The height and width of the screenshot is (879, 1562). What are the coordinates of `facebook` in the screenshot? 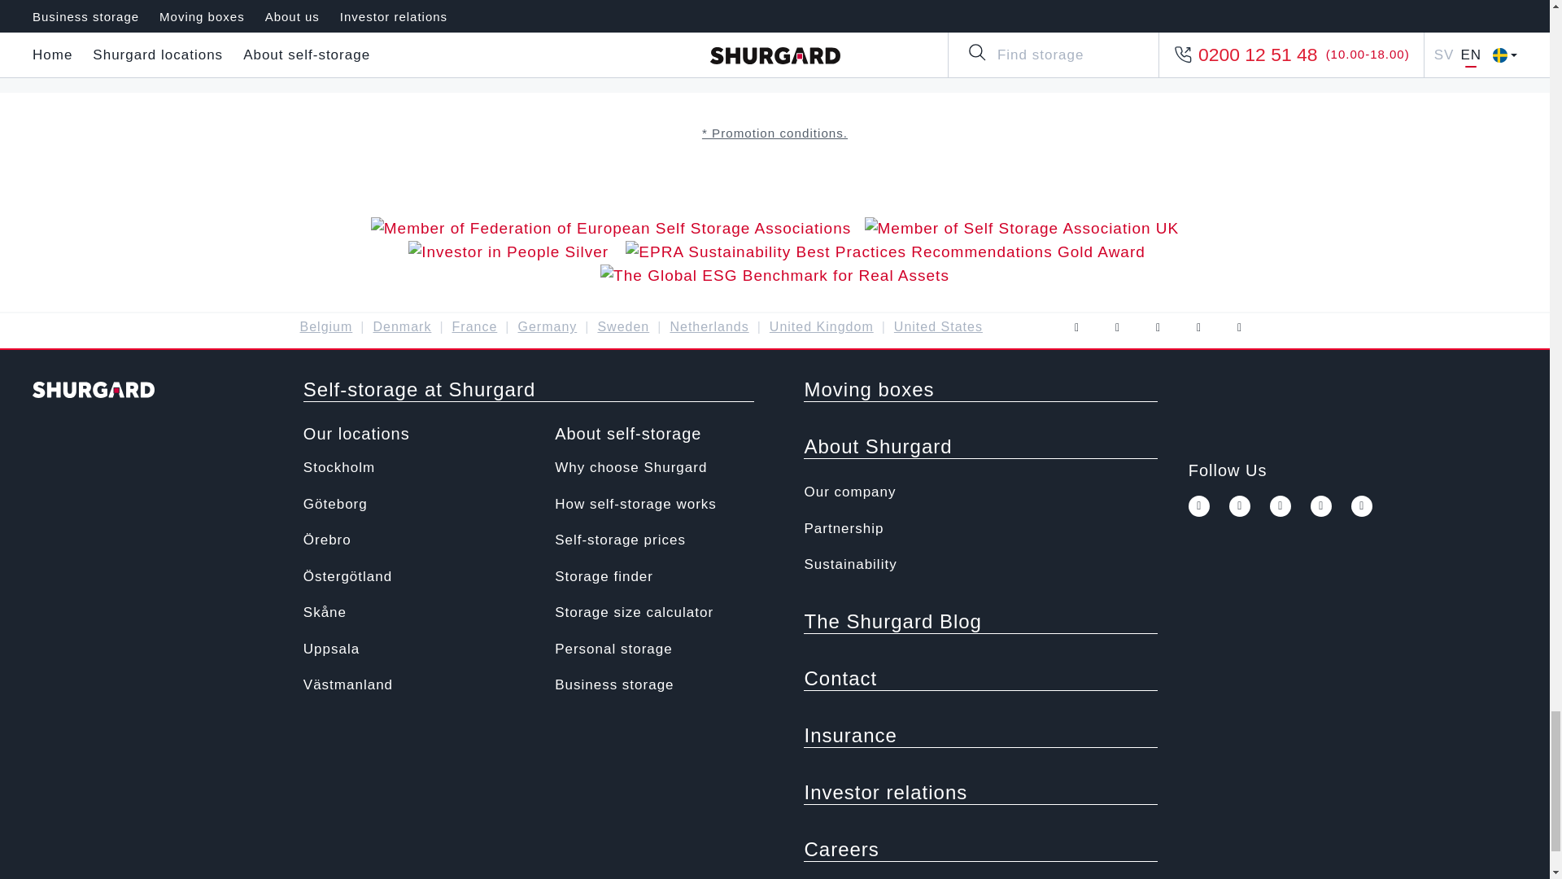 It's located at (1076, 327).